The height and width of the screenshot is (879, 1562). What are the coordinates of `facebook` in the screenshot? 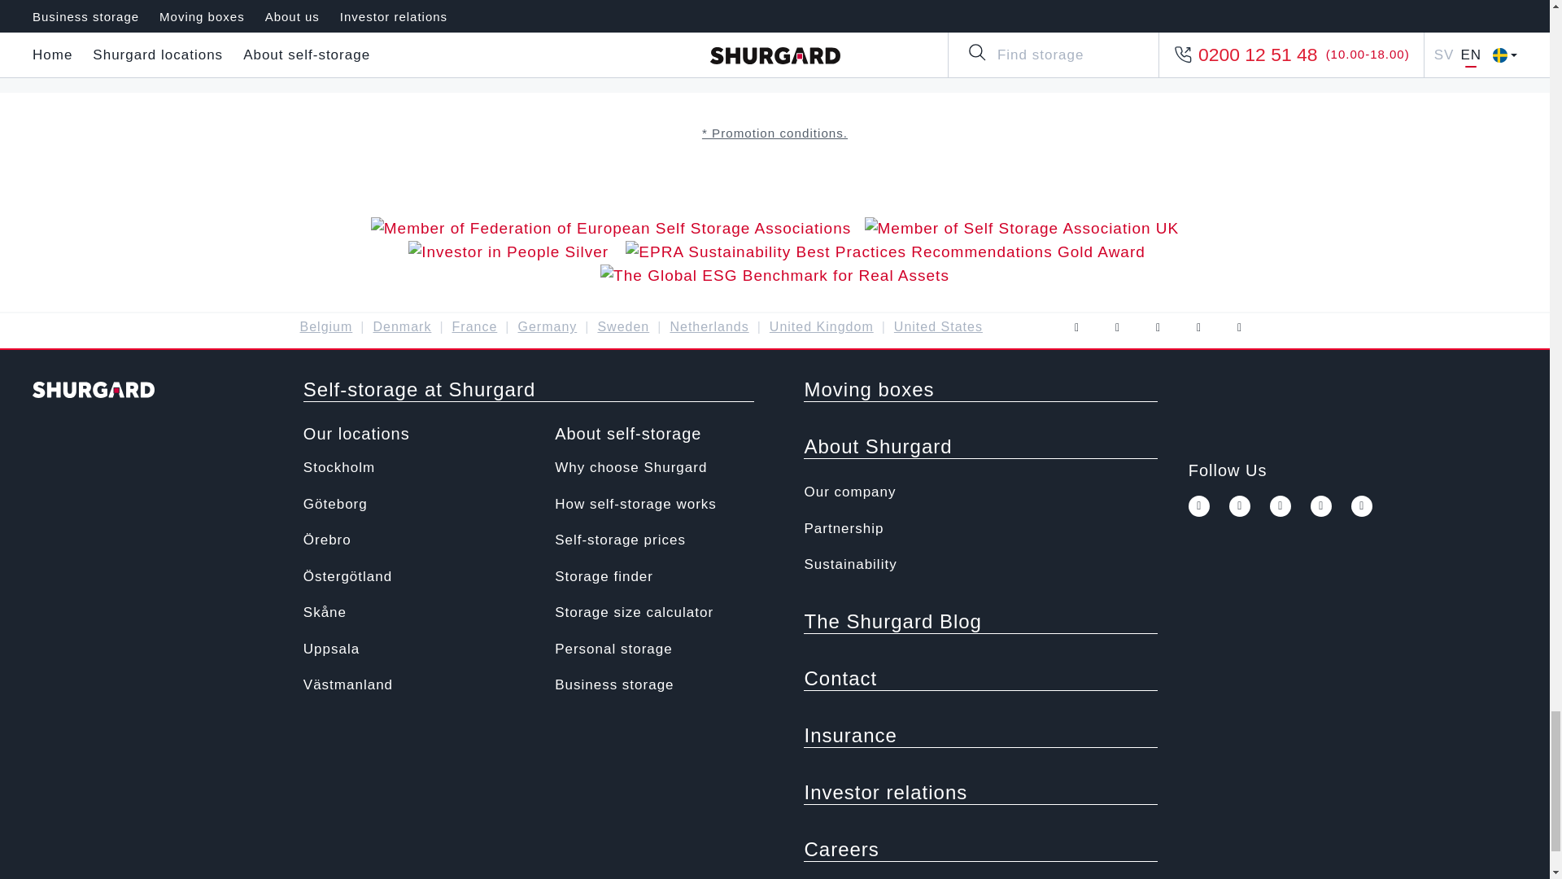 It's located at (1076, 327).